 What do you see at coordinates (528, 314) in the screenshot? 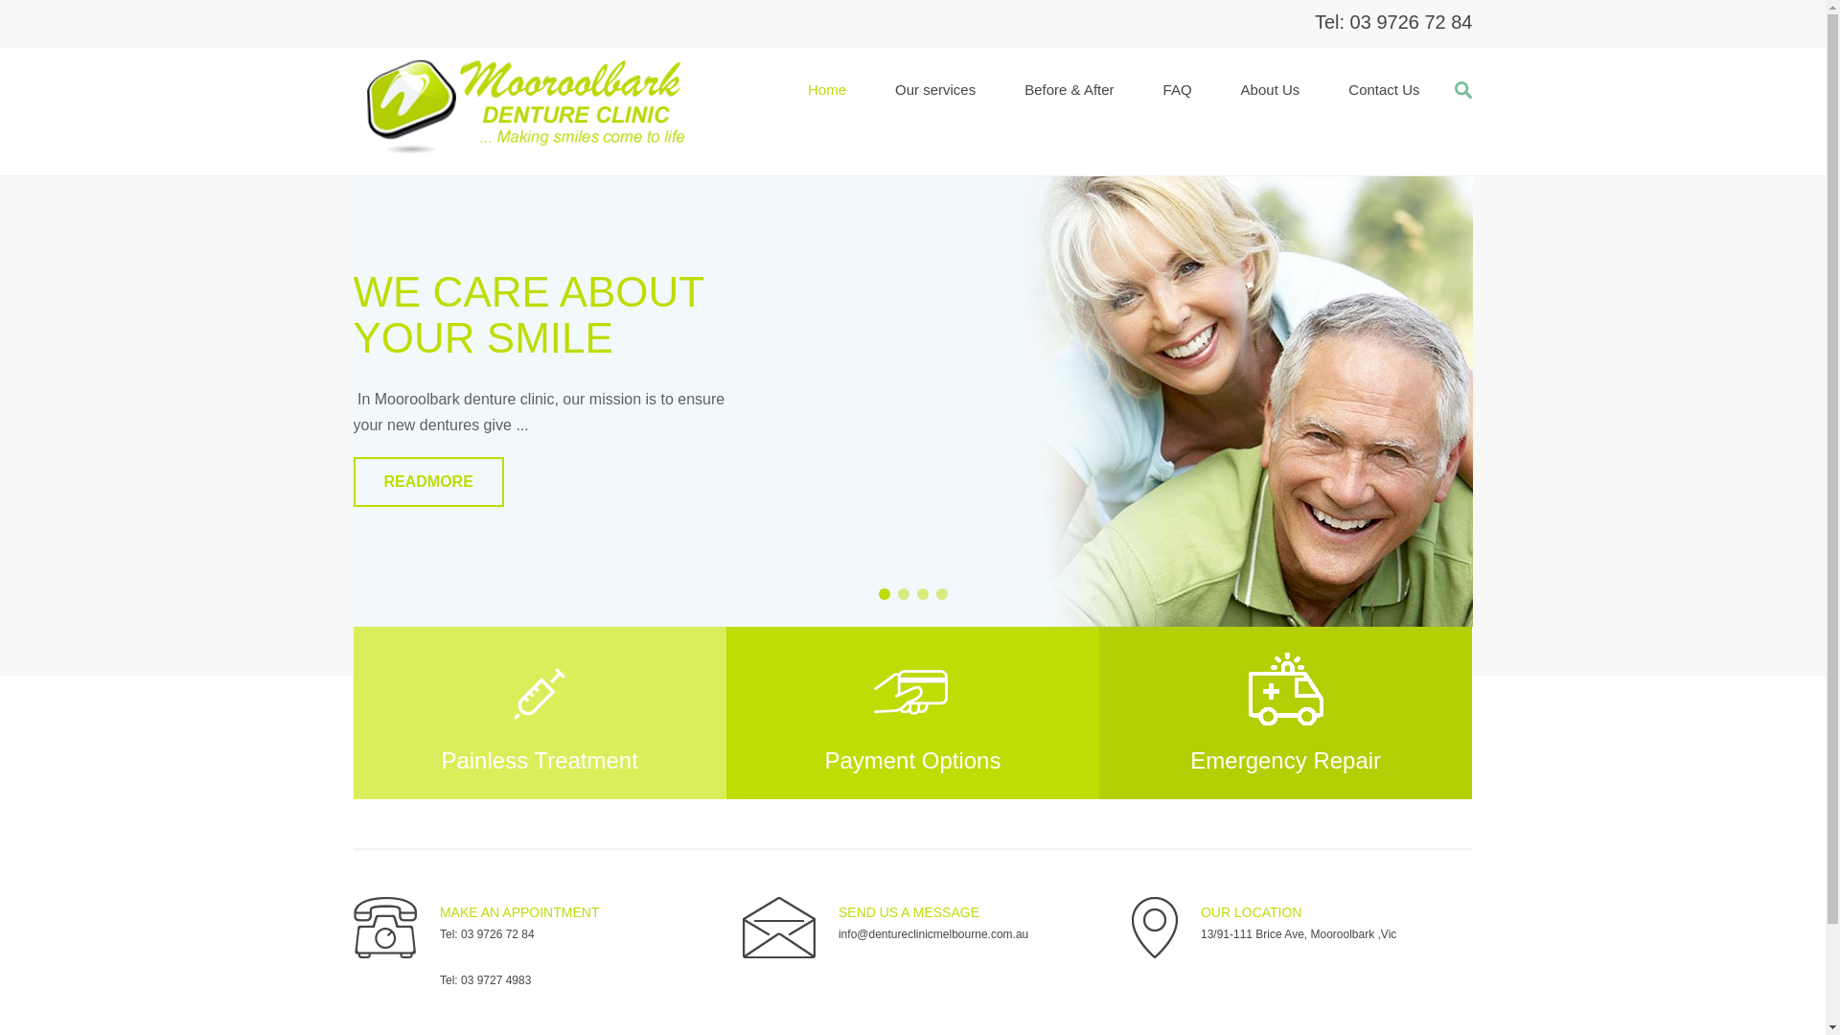
I see `WE CARE ABOUT YOUR SMILE` at bounding box center [528, 314].